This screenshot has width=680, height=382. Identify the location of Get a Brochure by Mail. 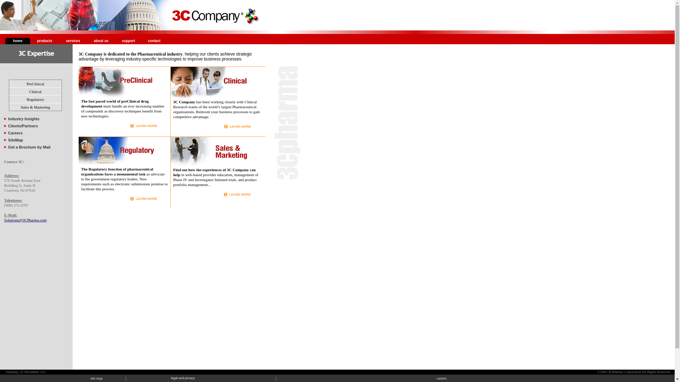
(29, 147).